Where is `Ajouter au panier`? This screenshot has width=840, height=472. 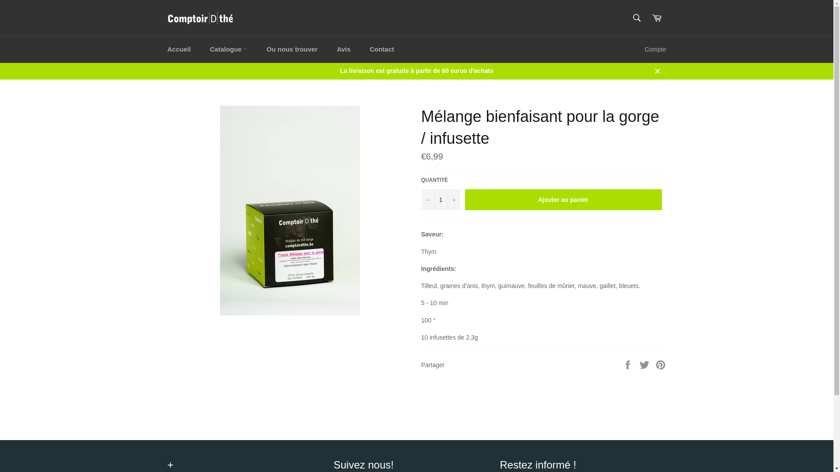 Ajouter au panier is located at coordinates (563, 200).